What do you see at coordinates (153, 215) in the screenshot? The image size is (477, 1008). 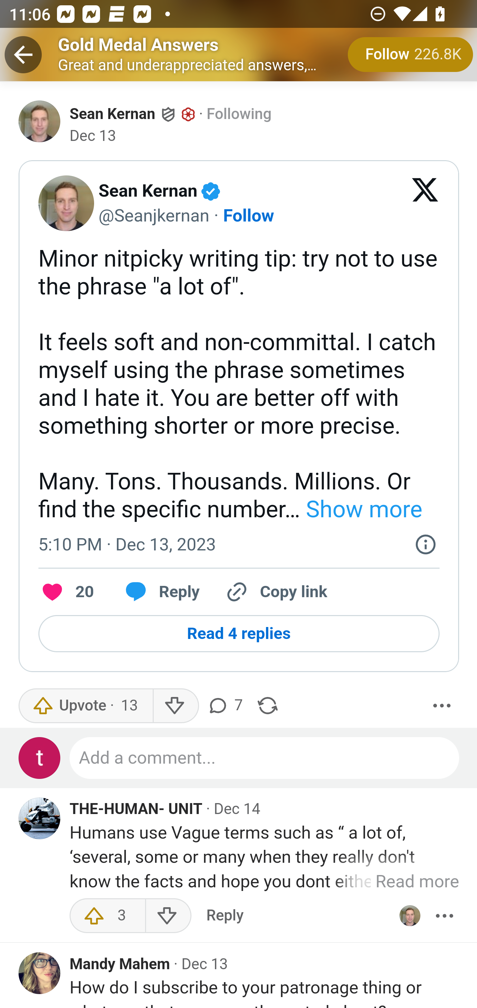 I see `@Seanjkernan` at bounding box center [153, 215].